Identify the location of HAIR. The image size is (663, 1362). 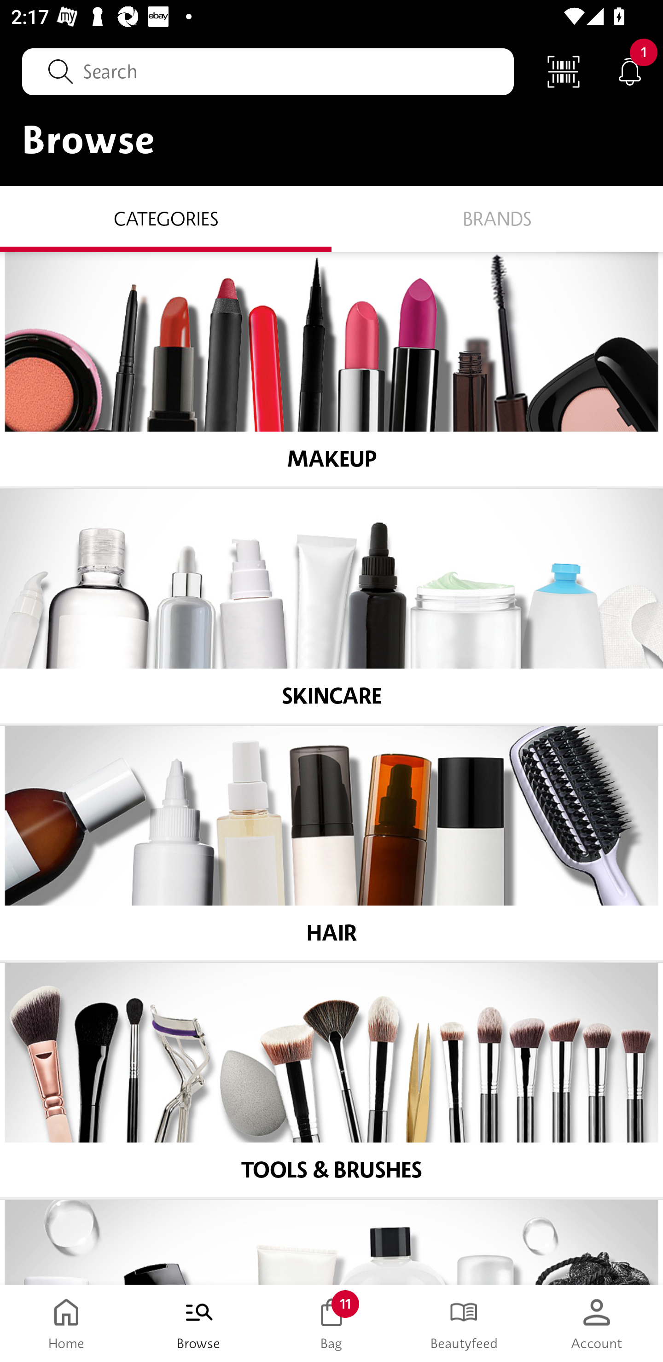
(331, 843).